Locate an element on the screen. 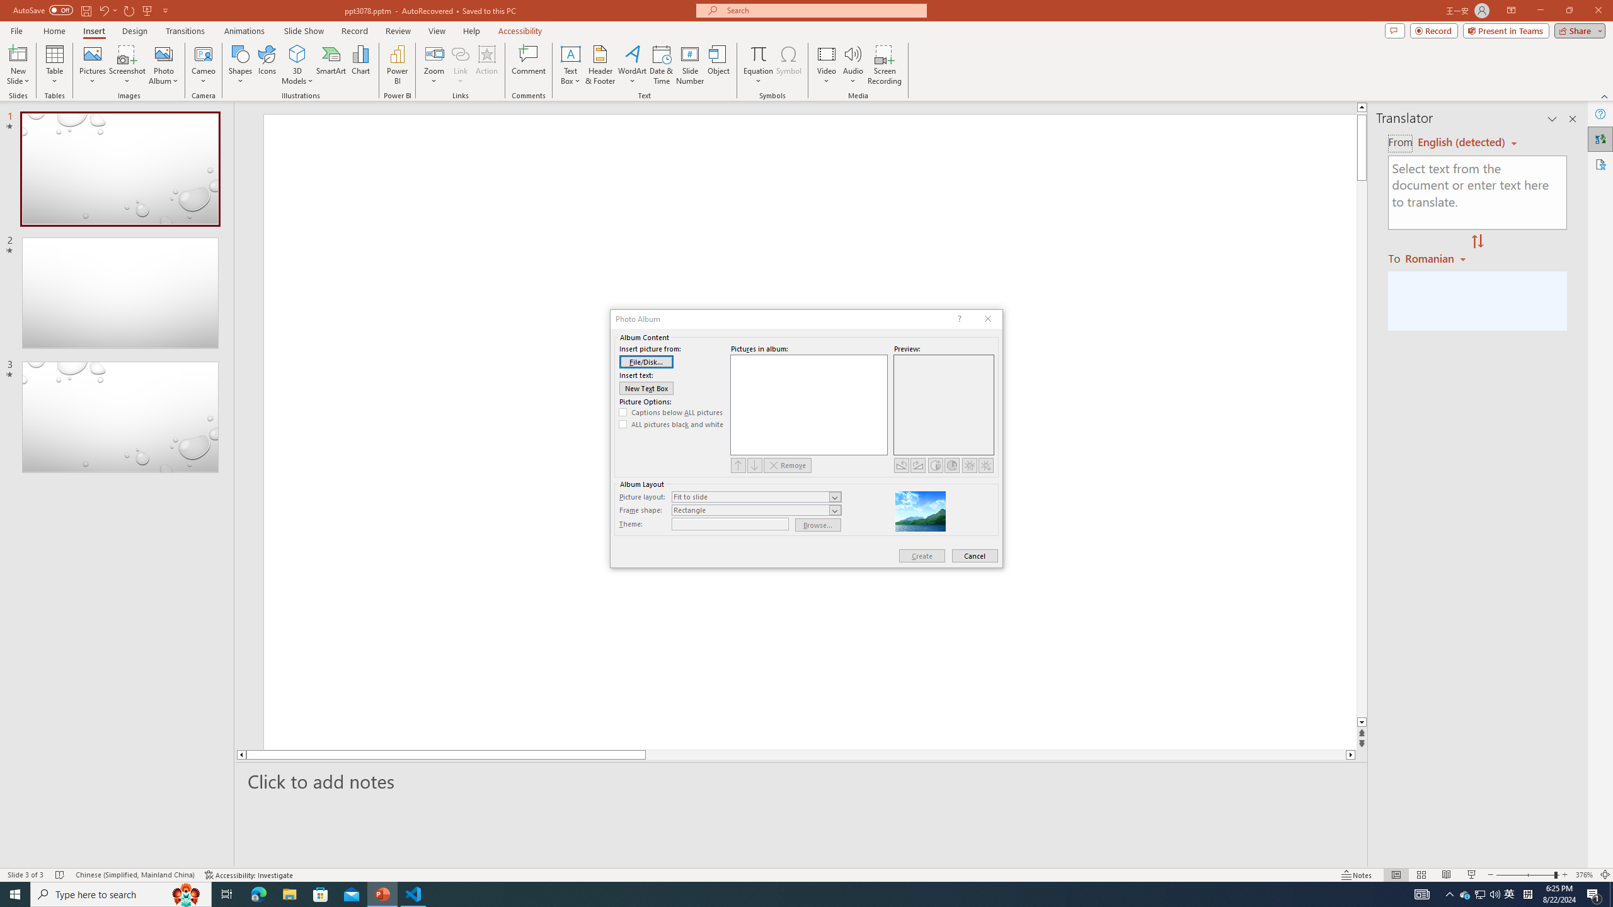 This screenshot has width=1613, height=907. ALL pictures black and white is located at coordinates (672, 425).